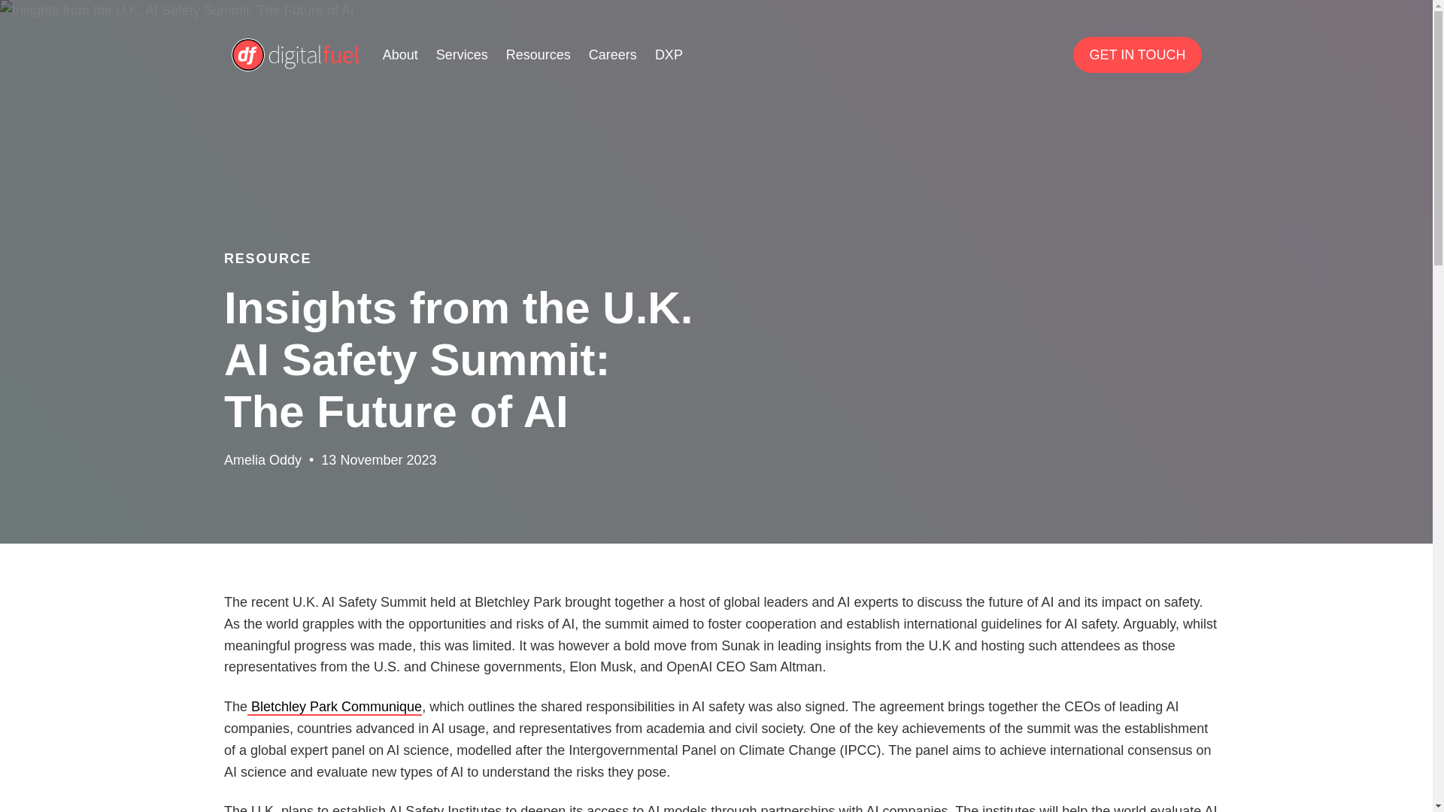 The image size is (1444, 812). I want to click on Resources, so click(538, 54).